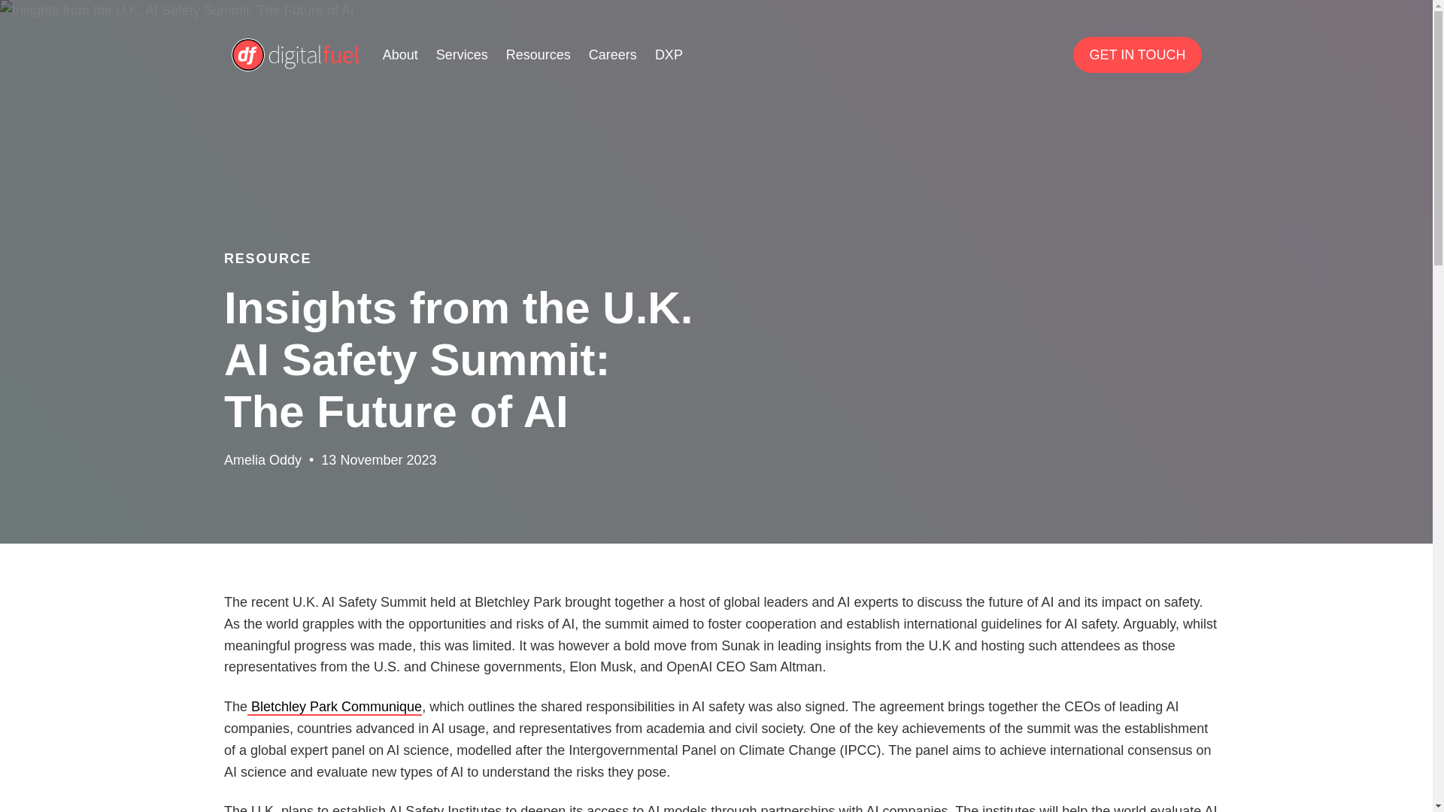 The image size is (1444, 812). I want to click on Resources, so click(538, 54).